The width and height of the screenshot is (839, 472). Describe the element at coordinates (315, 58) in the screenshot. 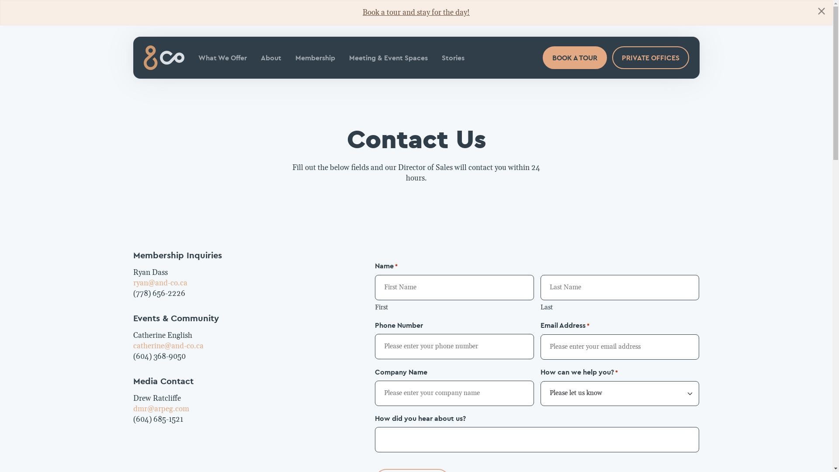

I see `Membership` at that location.